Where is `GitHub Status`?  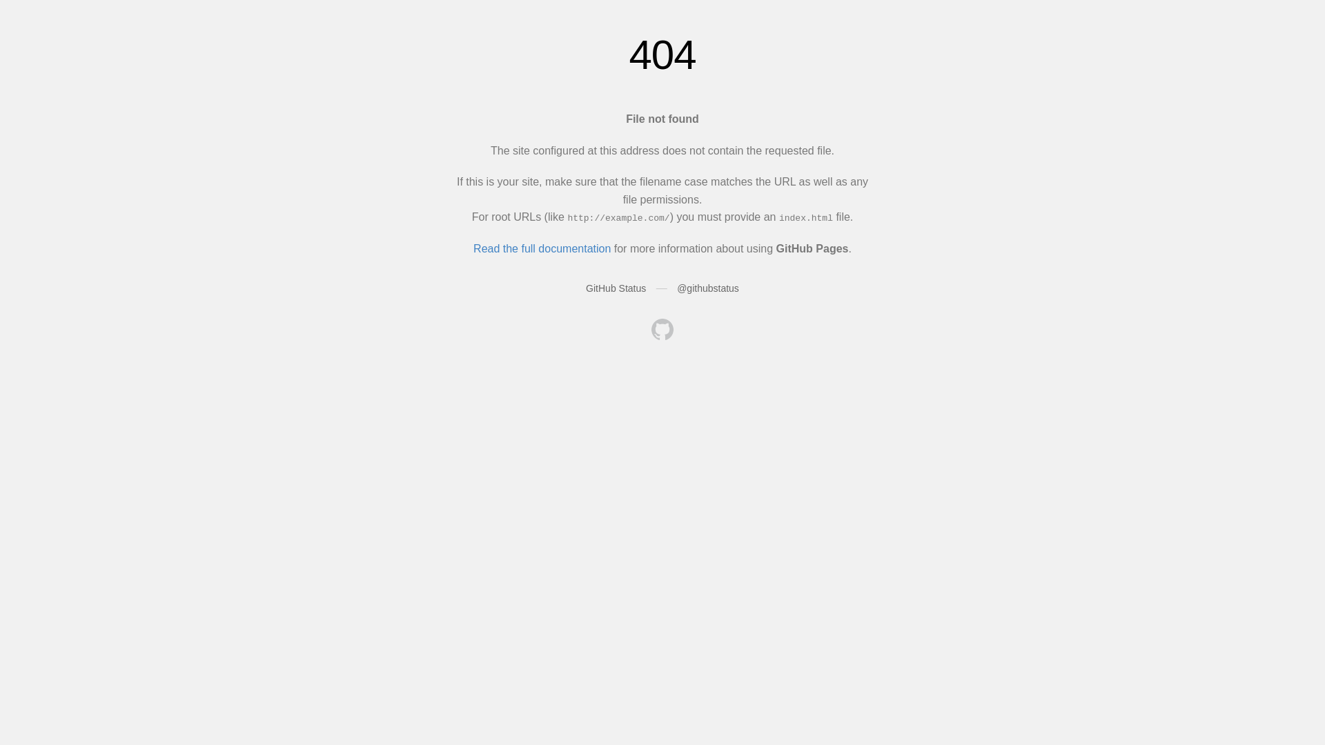 GitHub Status is located at coordinates (616, 288).